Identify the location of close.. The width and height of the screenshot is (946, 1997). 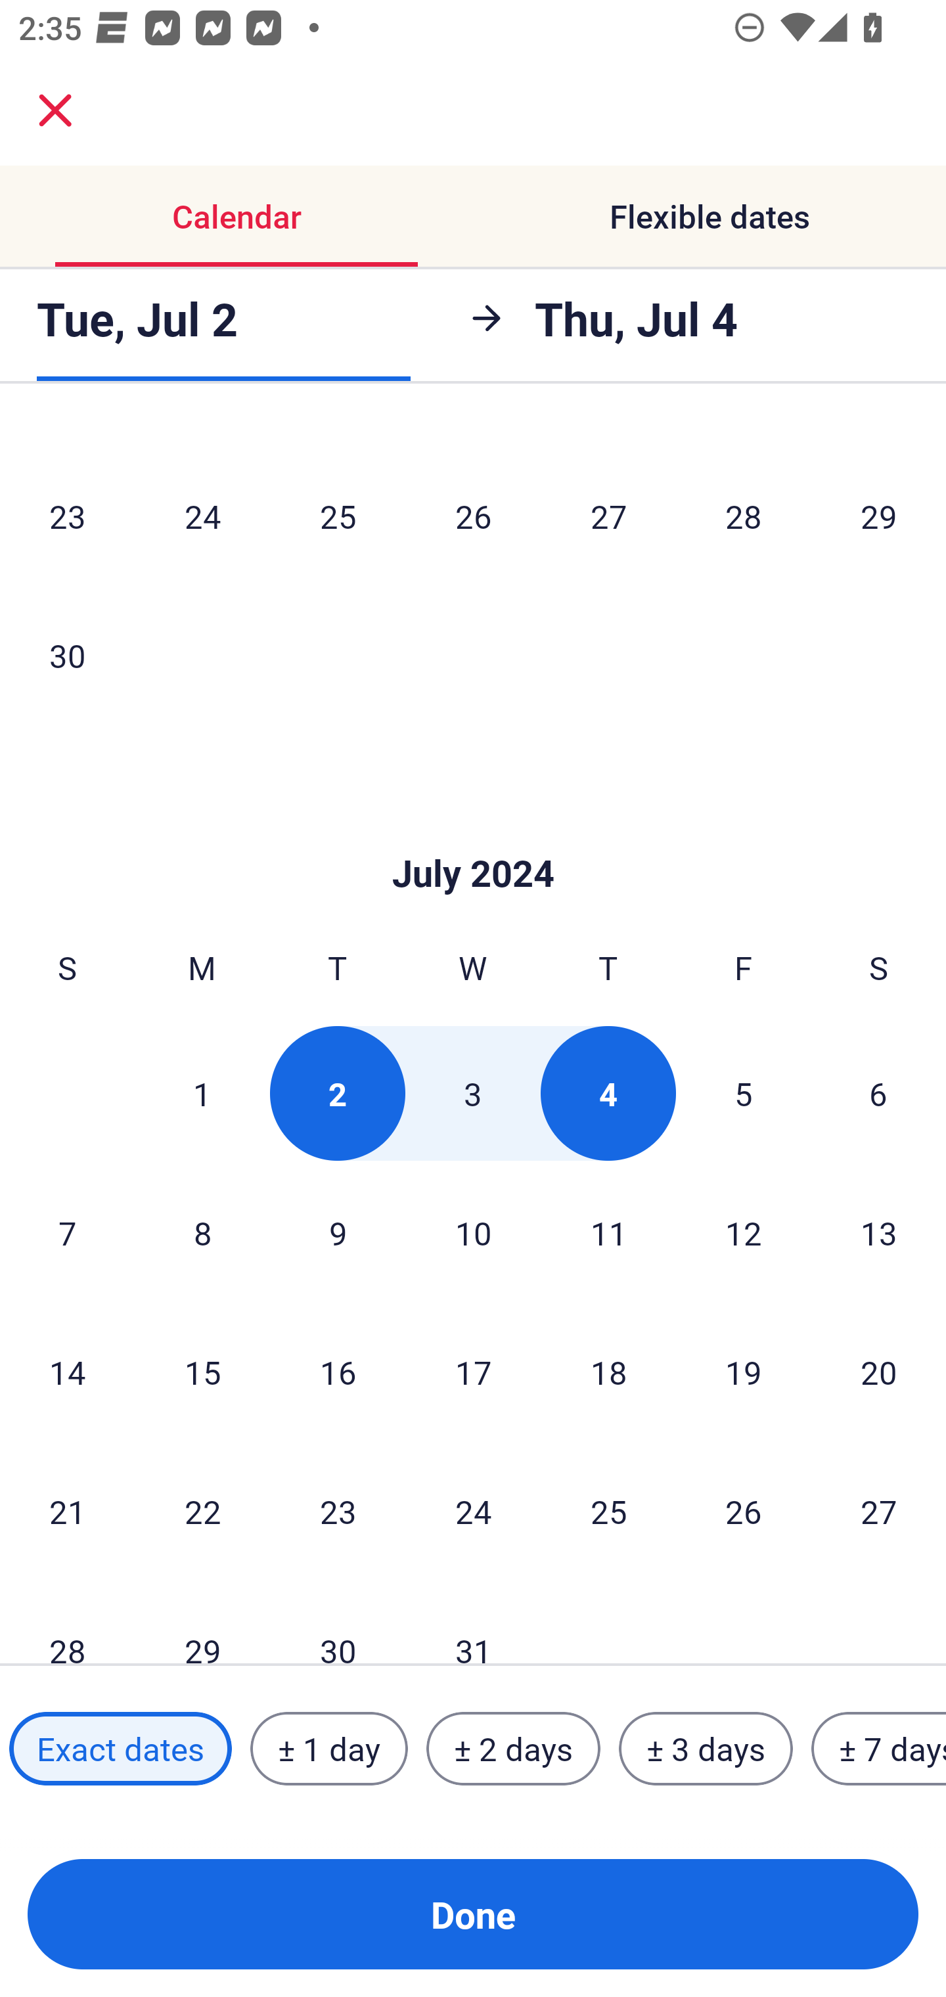
(55, 110).